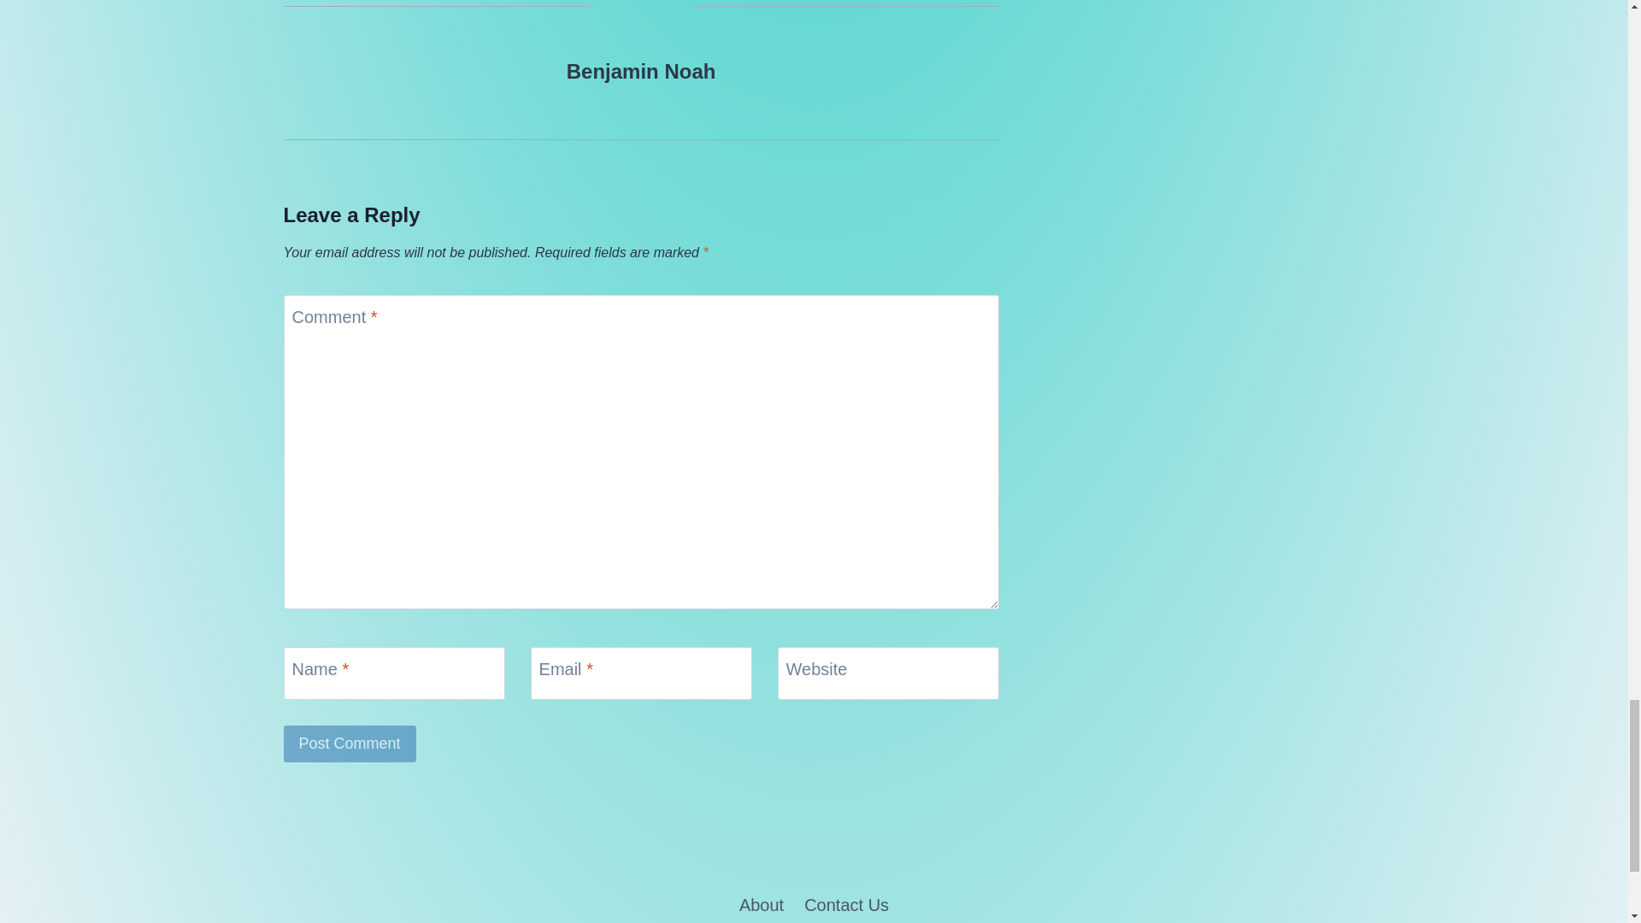 This screenshot has width=1641, height=923. Describe the element at coordinates (761, 902) in the screenshot. I see `About` at that location.